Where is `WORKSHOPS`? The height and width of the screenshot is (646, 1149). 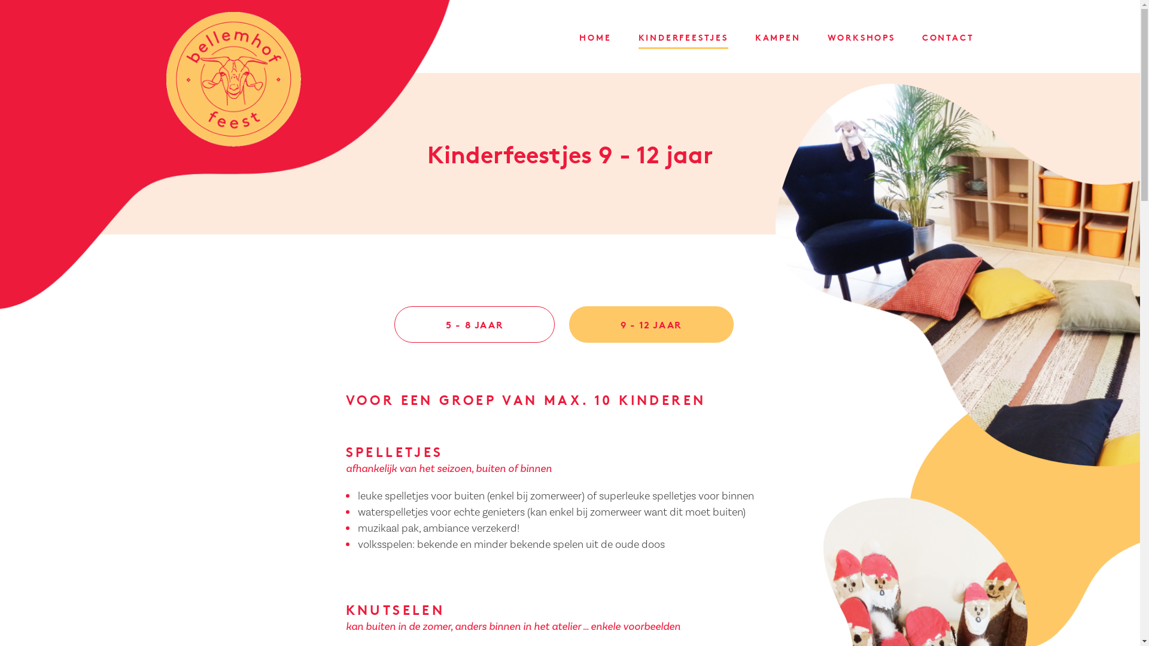
WORKSHOPS is located at coordinates (862, 41).